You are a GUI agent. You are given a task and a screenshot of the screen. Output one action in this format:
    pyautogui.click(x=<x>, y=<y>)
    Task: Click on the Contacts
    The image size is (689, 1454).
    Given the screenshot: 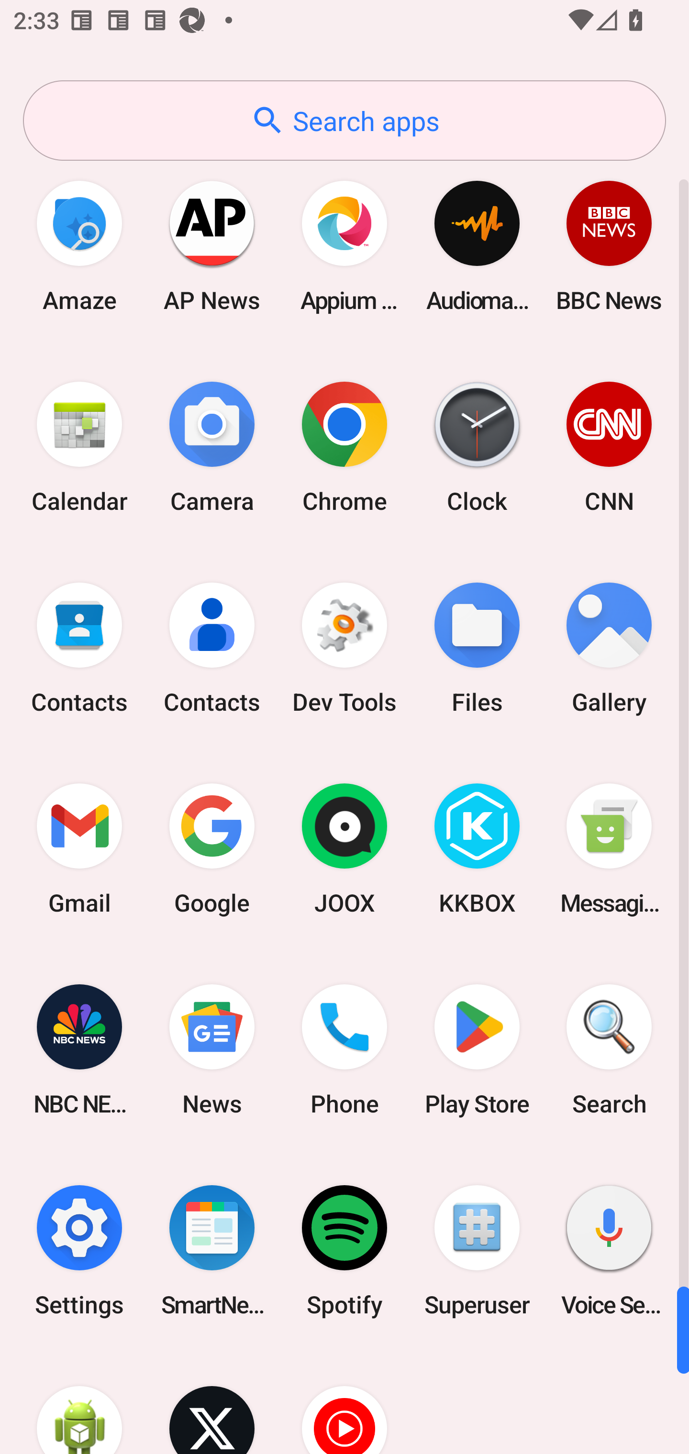 What is the action you would take?
    pyautogui.click(x=212, y=649)
    